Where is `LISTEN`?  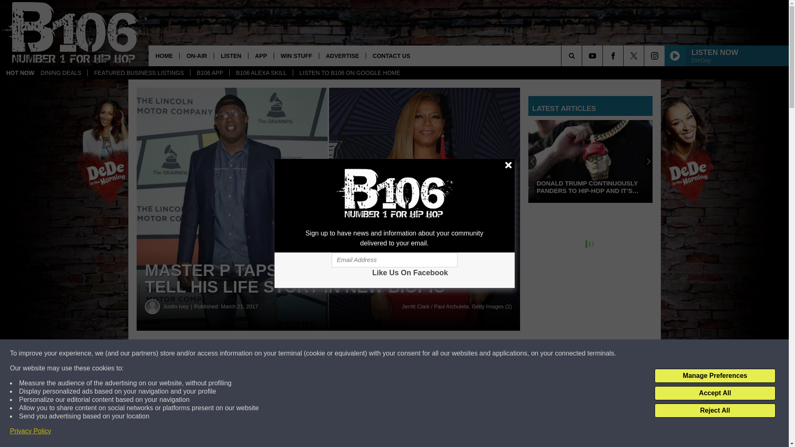
LISTEN is located at coordinates (231, 55).